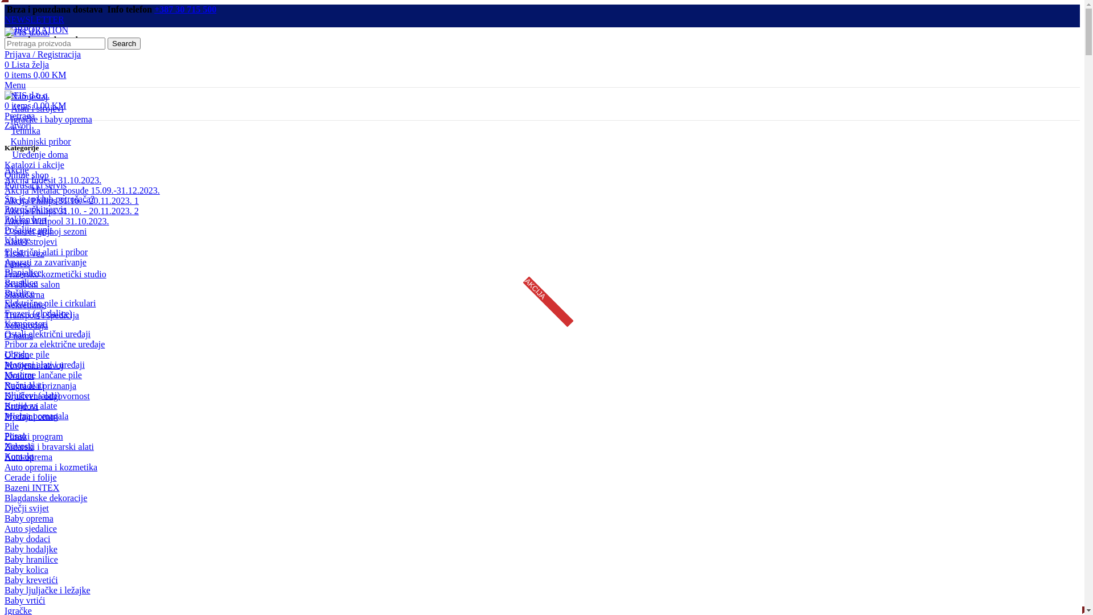  What do you see at coordinates (31, 528) in the screenshot?
I see `Auto sjedalice` at bounding box center [31, 528].